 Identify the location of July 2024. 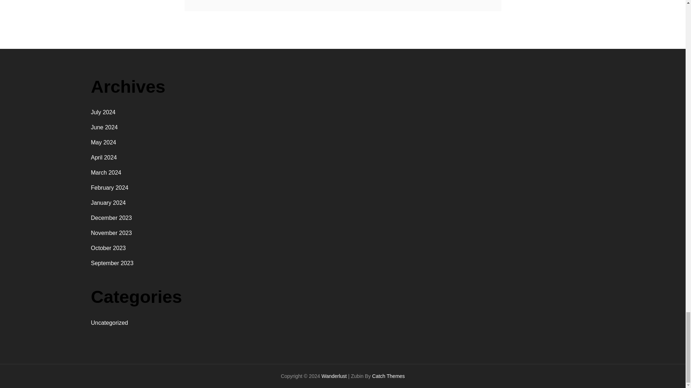
(103, 112).